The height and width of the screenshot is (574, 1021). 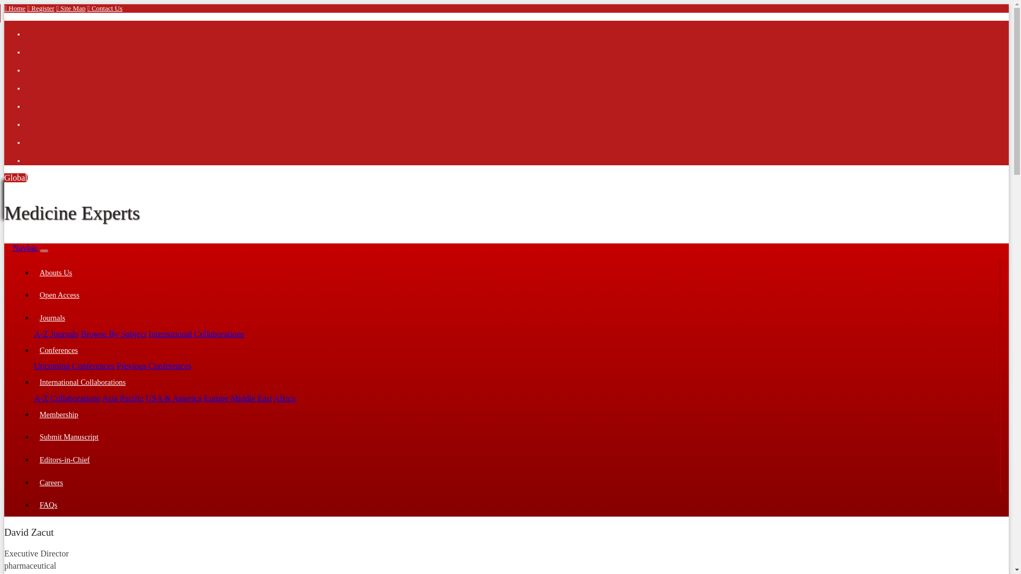 What do you see at coordinates (516, 351) in the screenshot?
I see `Conferences` at bounding box center [516, 351].